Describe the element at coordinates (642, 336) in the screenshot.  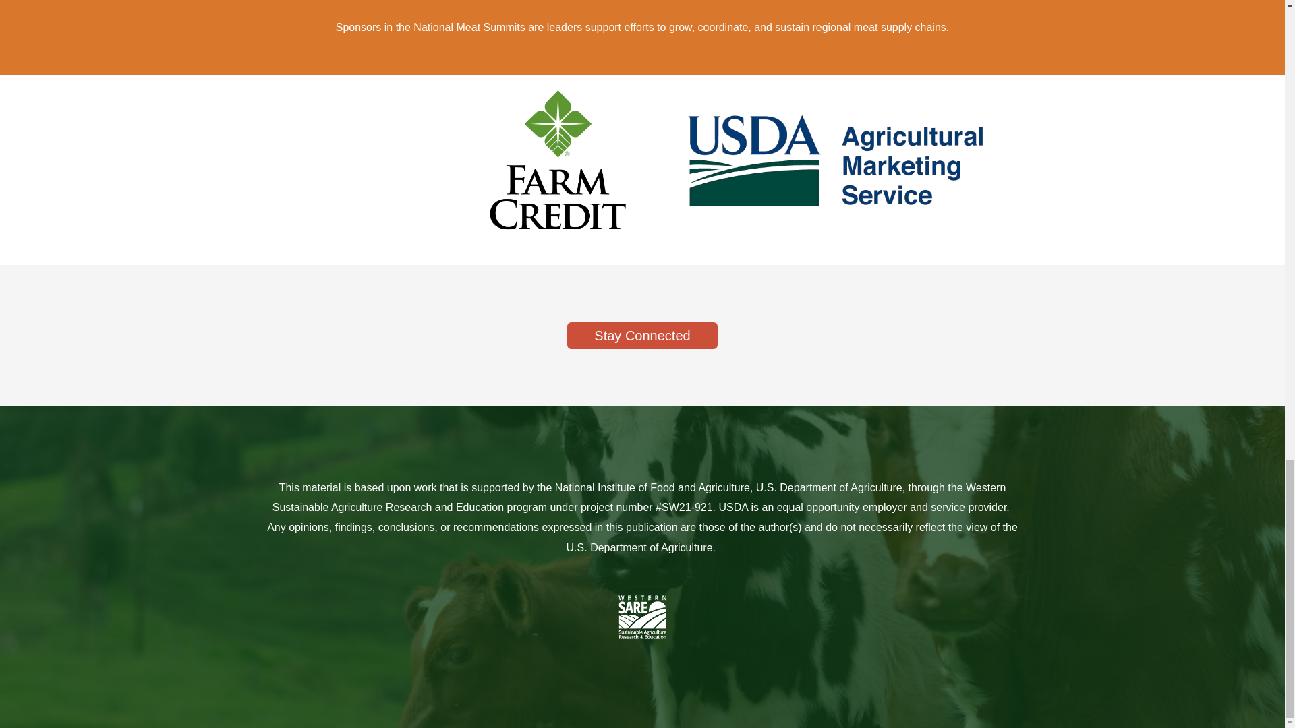
I see `Stay Connected` at that location.